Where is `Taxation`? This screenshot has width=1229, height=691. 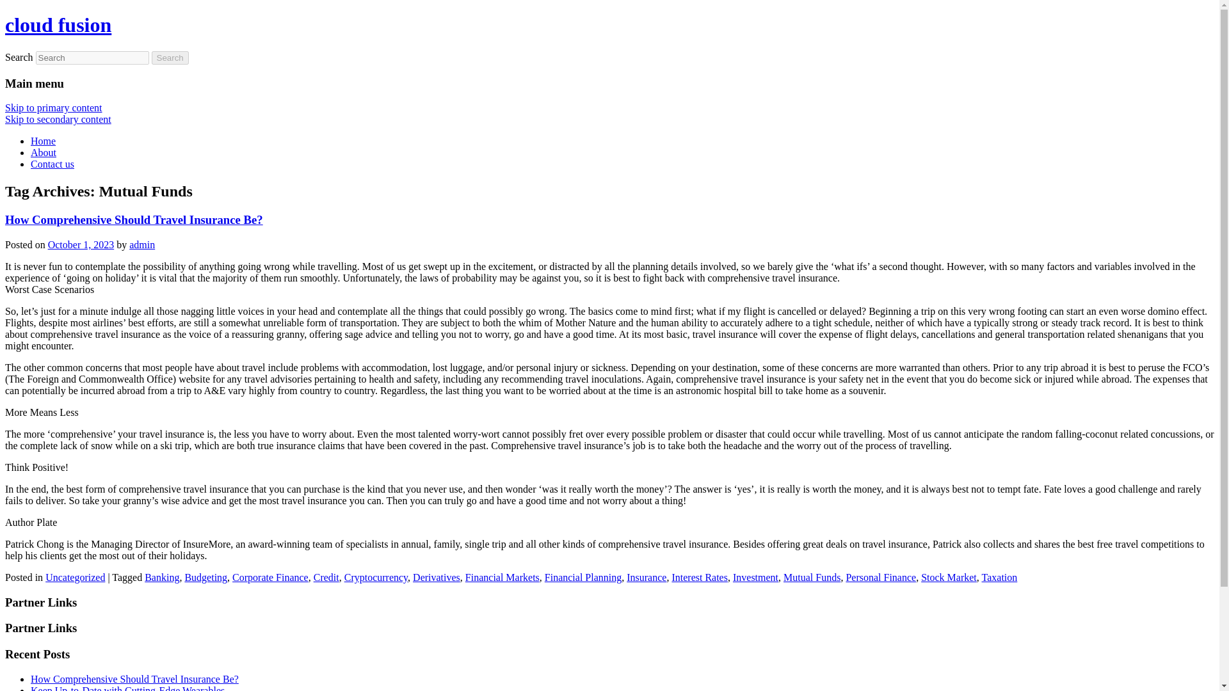 Taxation is located at coordinates (1000, 577).